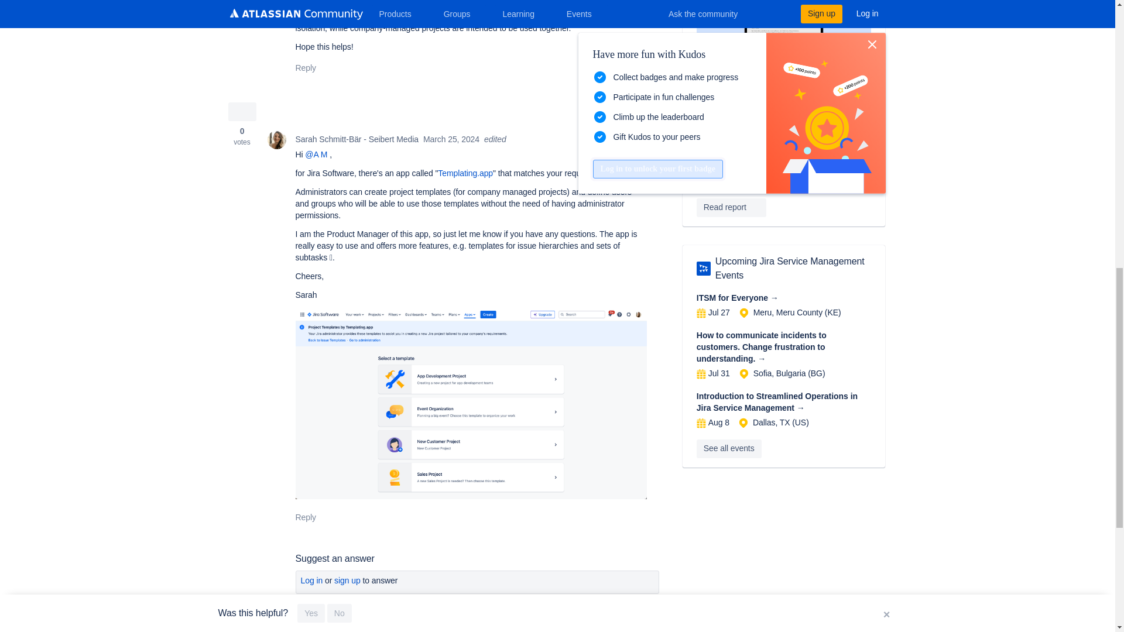  Describe the element at coordinates (704, 268) in the screenshot. I see `AUG Leaders` at that location.